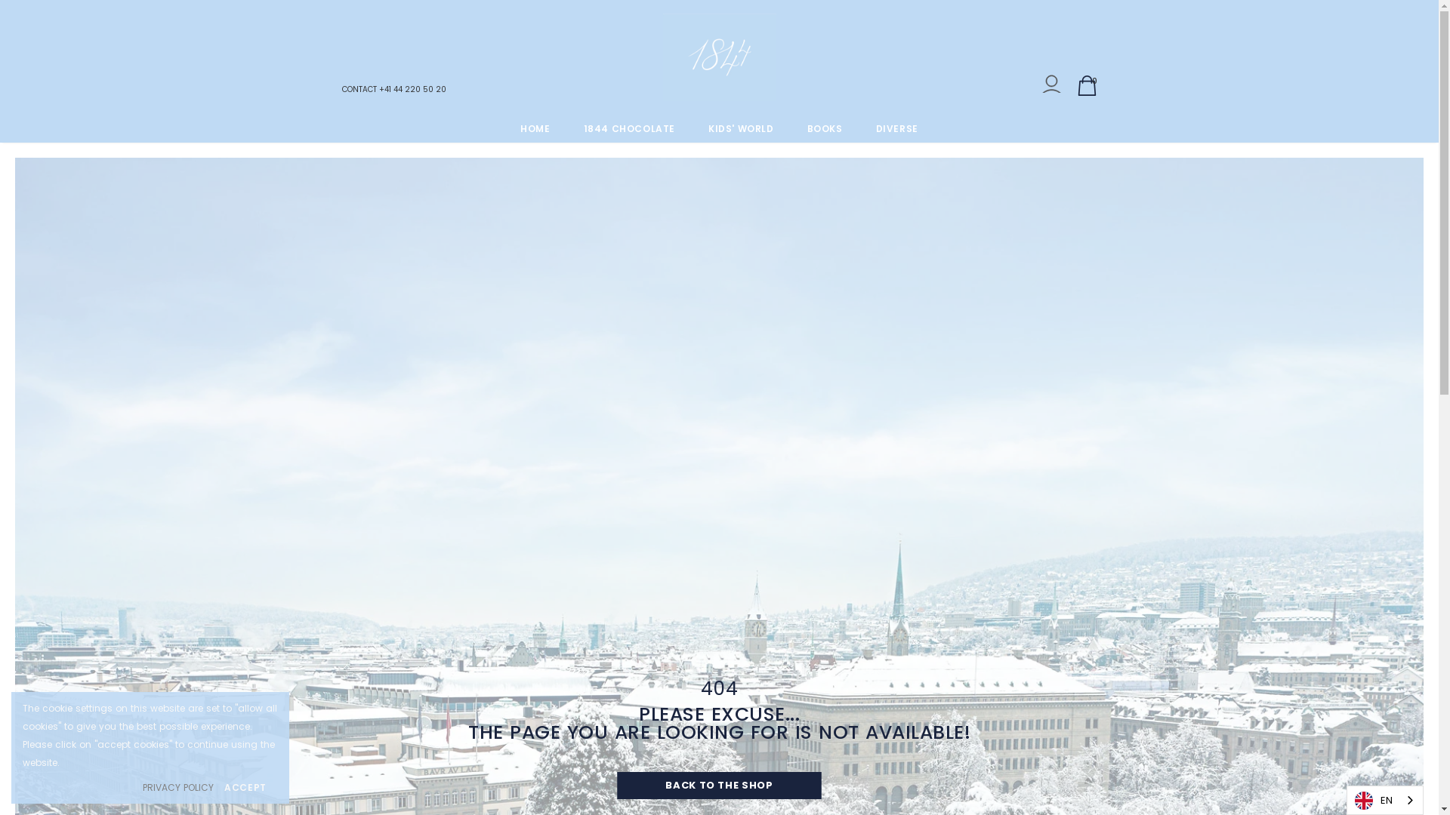 The width and height of the screenshot is (1450, 815). What do you see at coordinates (1385, 800) in the screenshot?
I see `EN` at bounding box center [1385, 800].